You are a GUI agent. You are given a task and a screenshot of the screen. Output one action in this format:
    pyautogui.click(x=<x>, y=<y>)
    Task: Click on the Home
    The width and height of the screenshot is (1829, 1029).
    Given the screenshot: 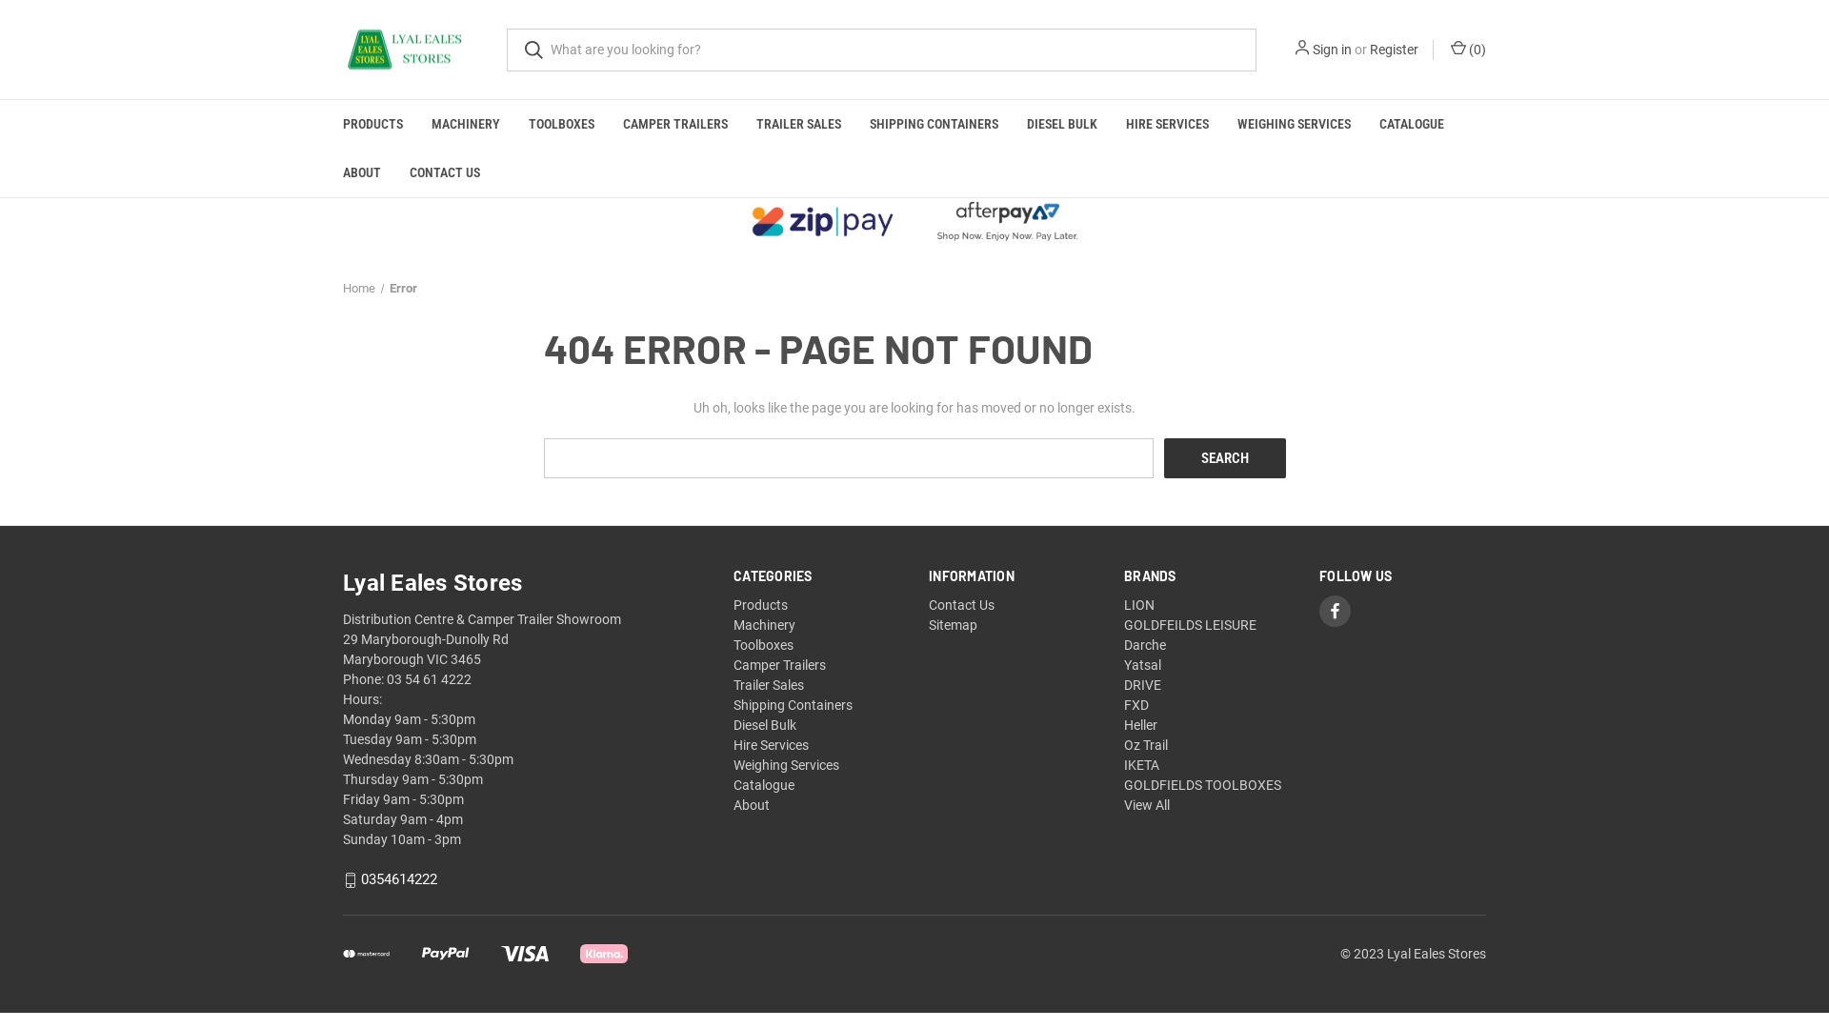 What is the action you would take?
    pyautogui.click(x=359, y=288)
    